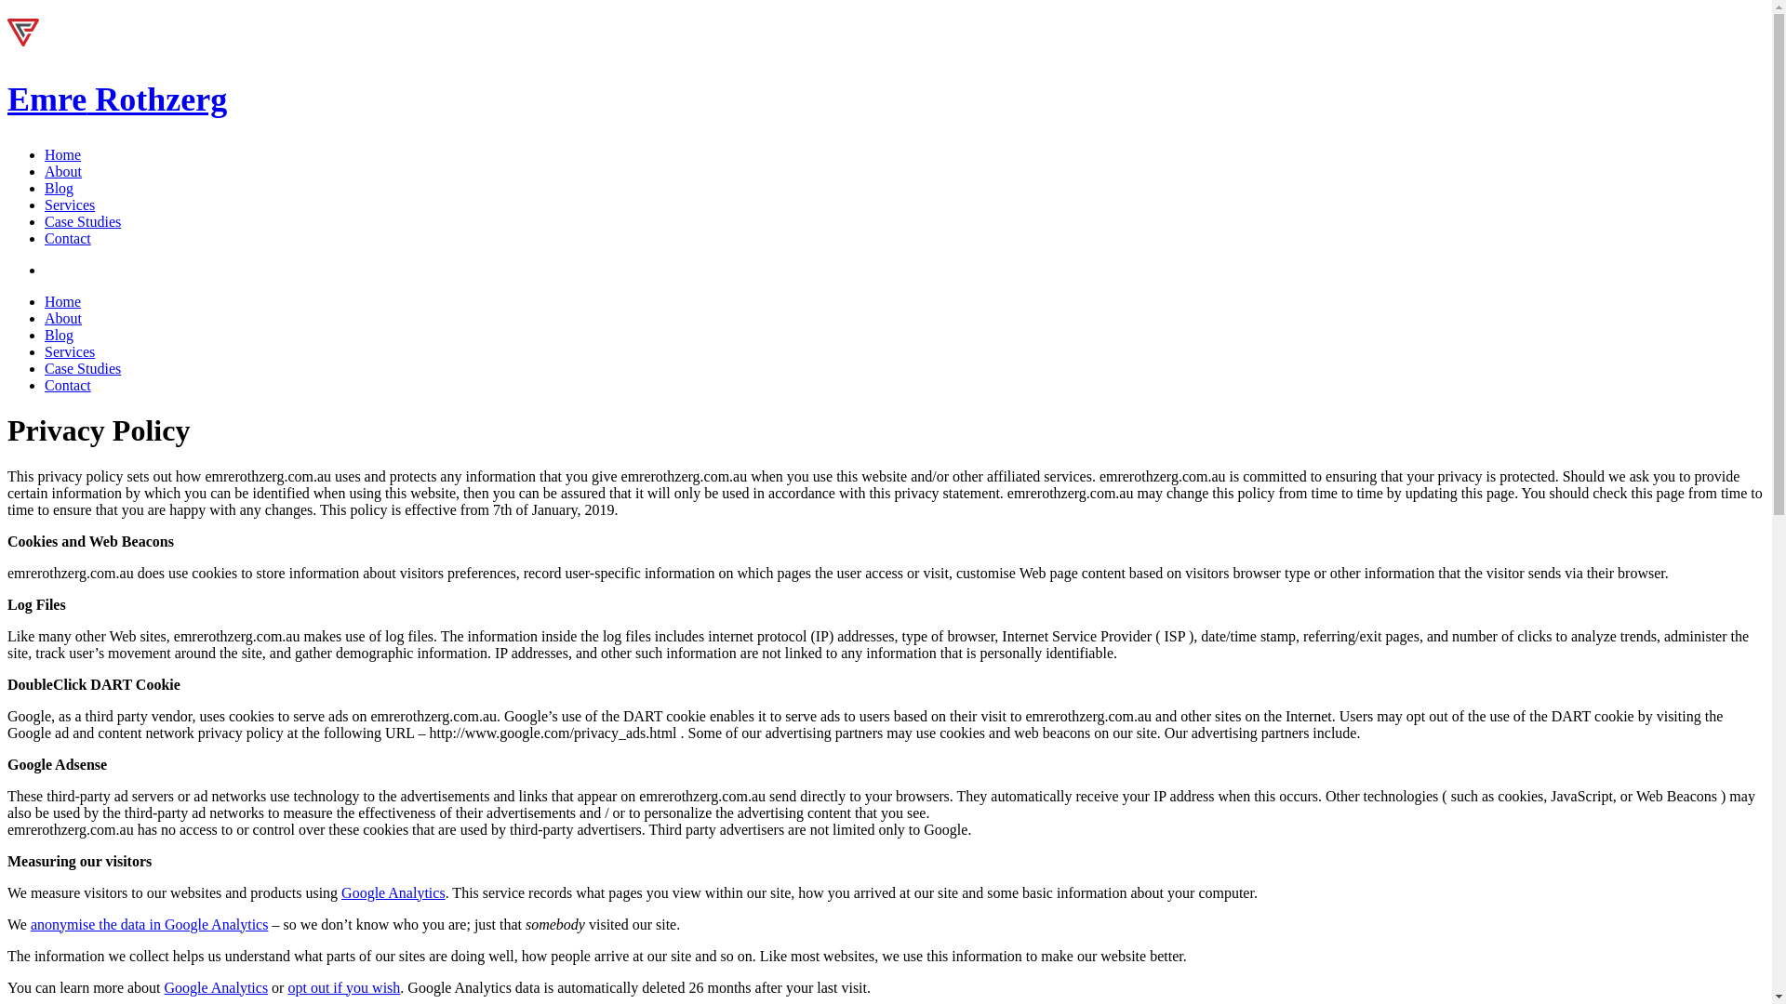 The height and width of the screenshot is (1004, 1786). I want to click on Blog, so click(59, 188).